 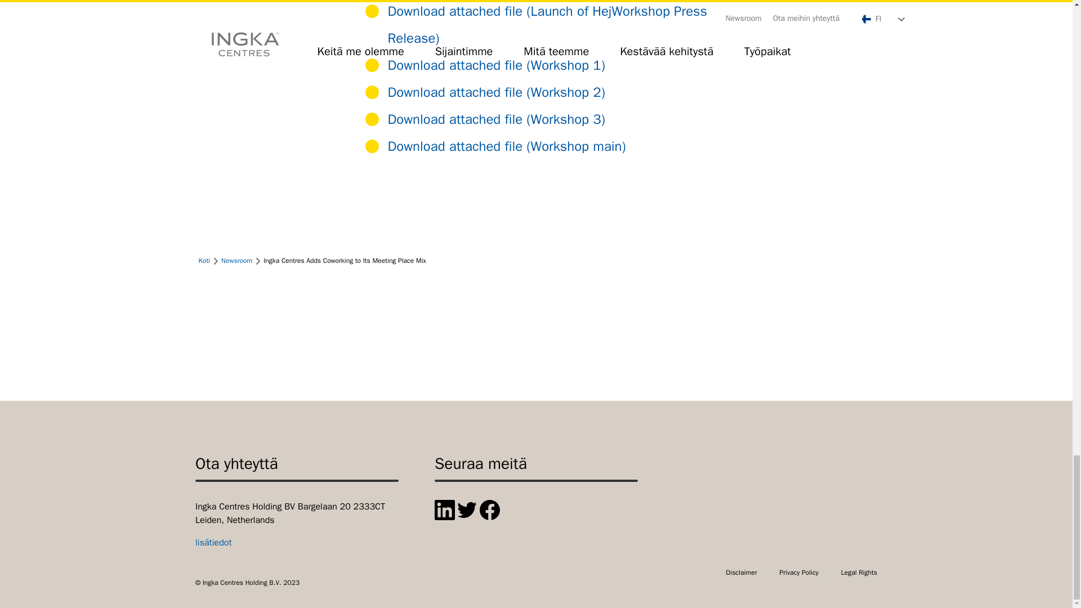 I want to click on Privacy Policy, so click(x=798, y=572).